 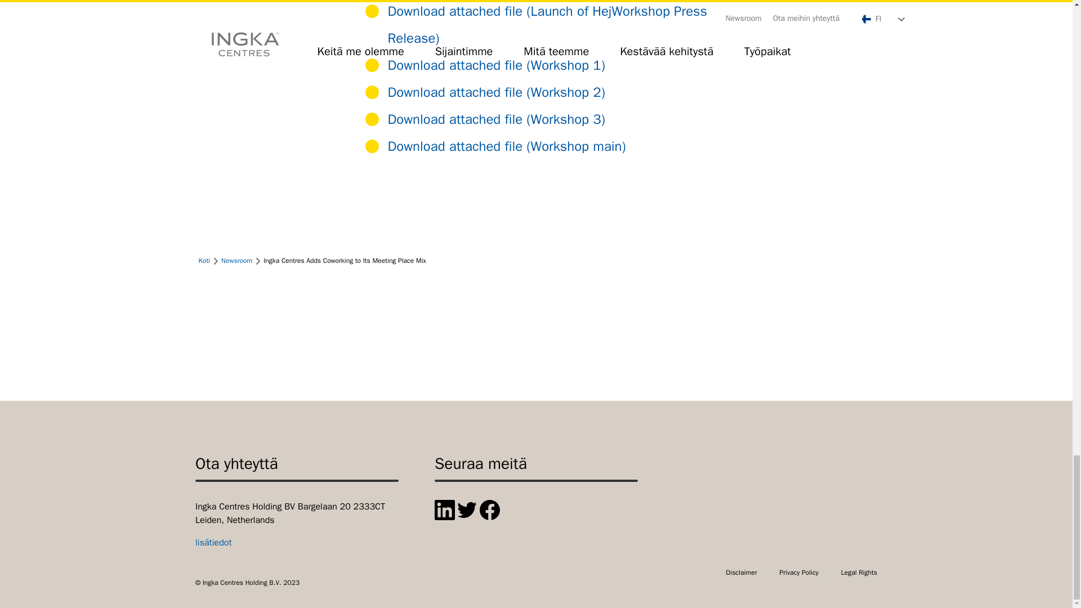 I want to click on Privacy Policy, so click(x=798, y=572).